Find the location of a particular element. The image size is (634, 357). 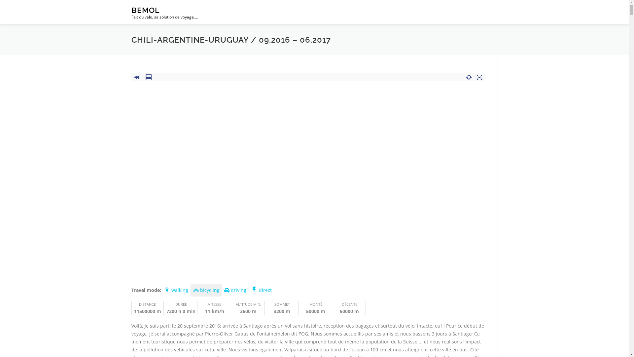

Back is located at coordinates (137, 76).